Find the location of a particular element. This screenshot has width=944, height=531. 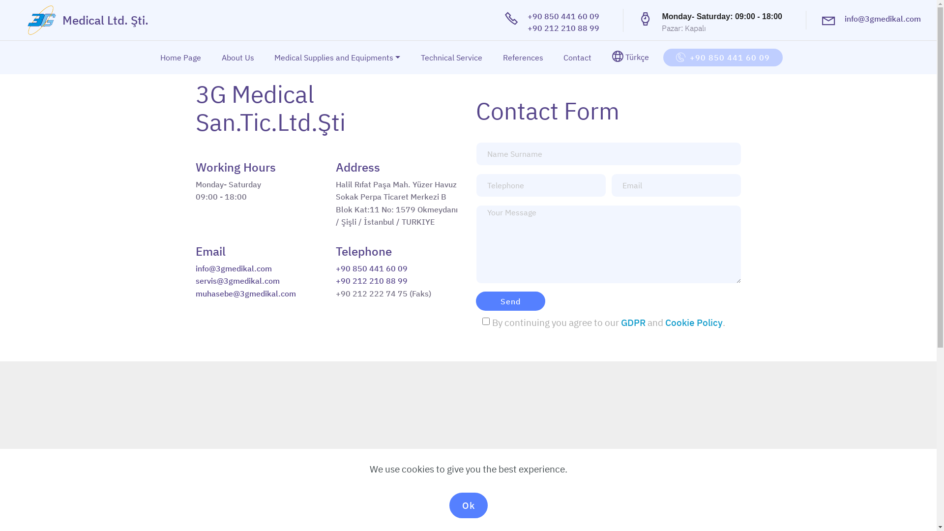

muhasebe@3gmedikal.com is located at coordinates (246, 294).